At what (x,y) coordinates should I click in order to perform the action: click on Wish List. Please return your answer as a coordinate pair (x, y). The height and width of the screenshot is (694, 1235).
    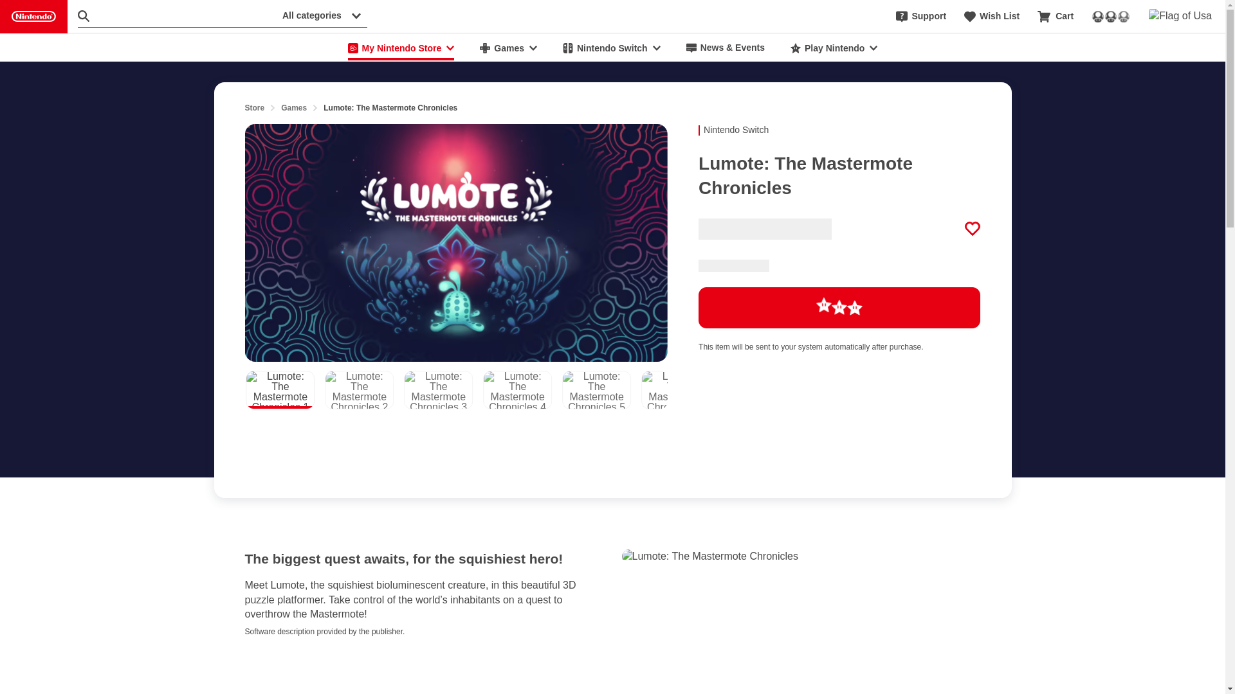
    Looking at the image, I should click on (992, 17).